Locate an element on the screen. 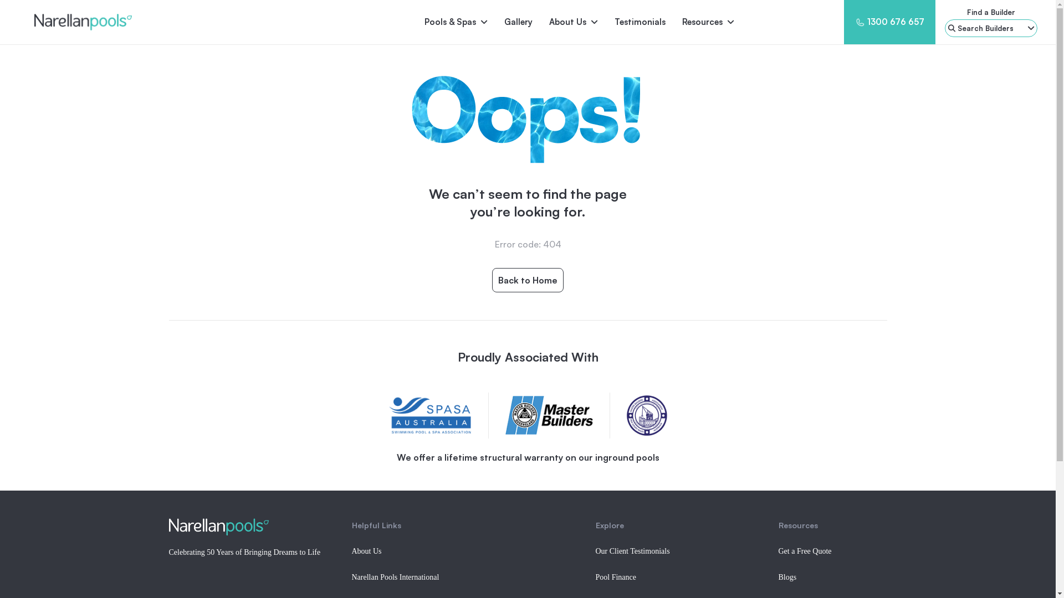  Search Builders is located at coordinates (991, 28).